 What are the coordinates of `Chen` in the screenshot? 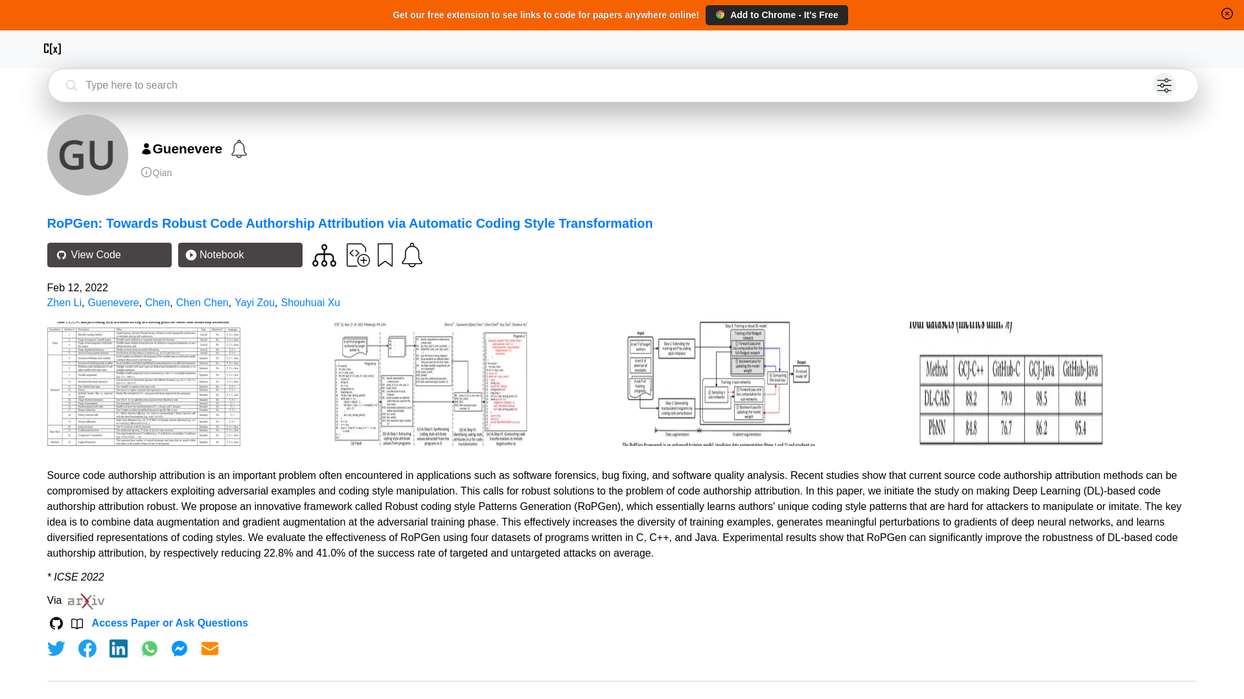 It's located at (157, 303).